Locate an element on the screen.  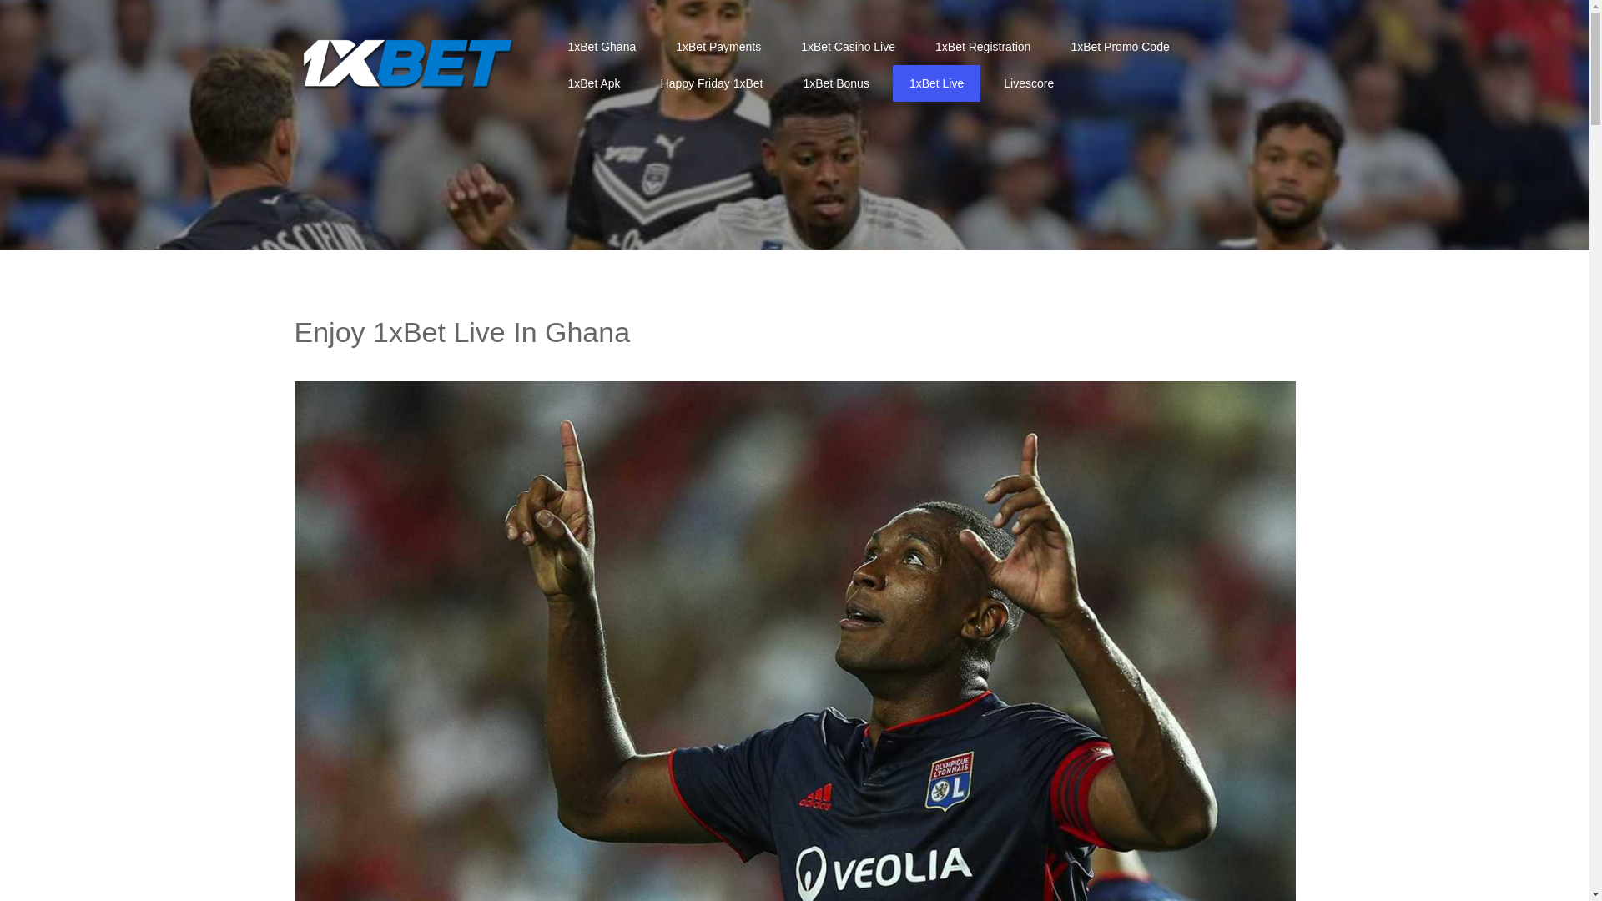
1xBet Apk is located at coordinates (594, 83).